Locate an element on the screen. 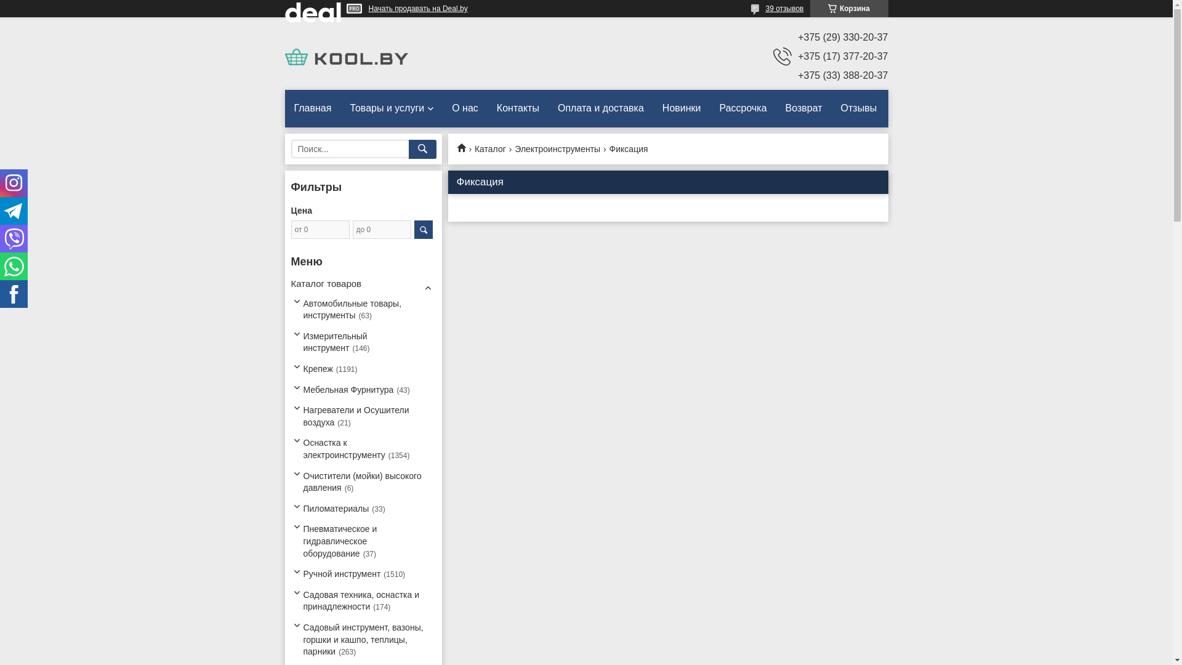  Kool.by is located at coordinates (465, 148).